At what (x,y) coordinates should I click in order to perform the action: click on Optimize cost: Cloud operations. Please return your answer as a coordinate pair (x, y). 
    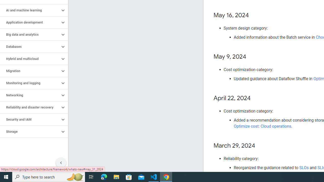
    Looking at the image, I should click on (262, 126).